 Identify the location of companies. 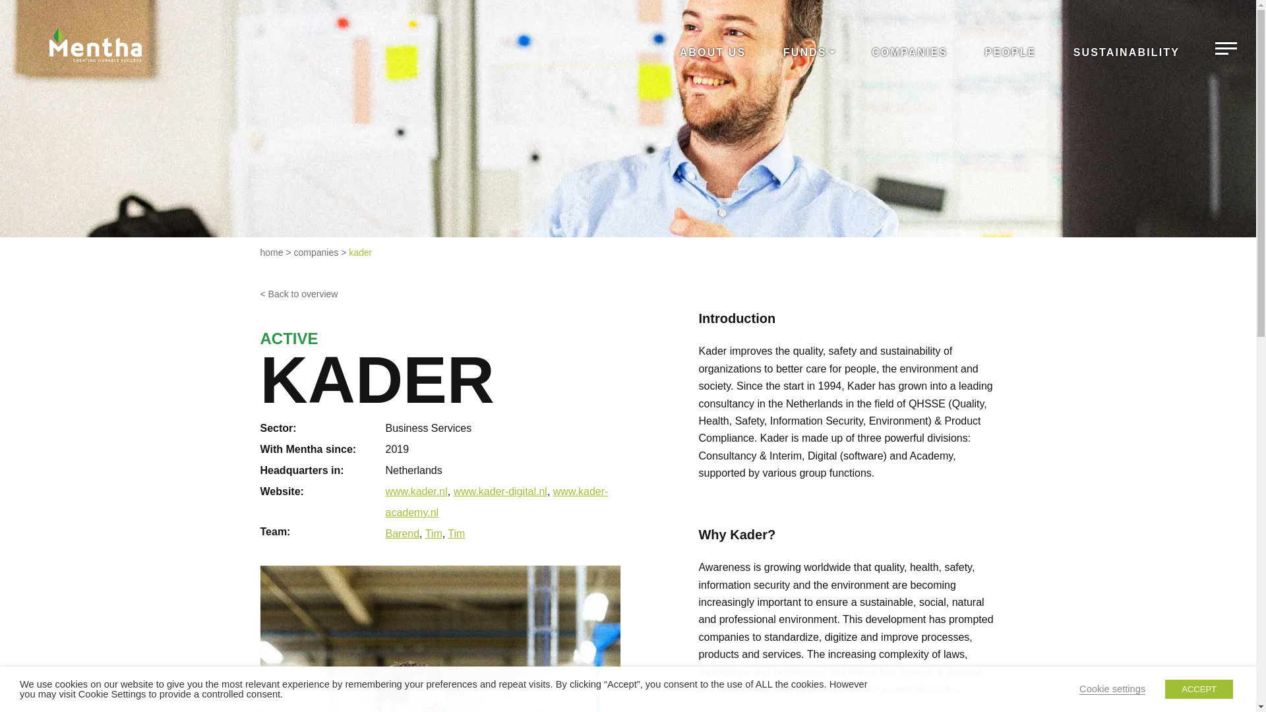
(316, 252).